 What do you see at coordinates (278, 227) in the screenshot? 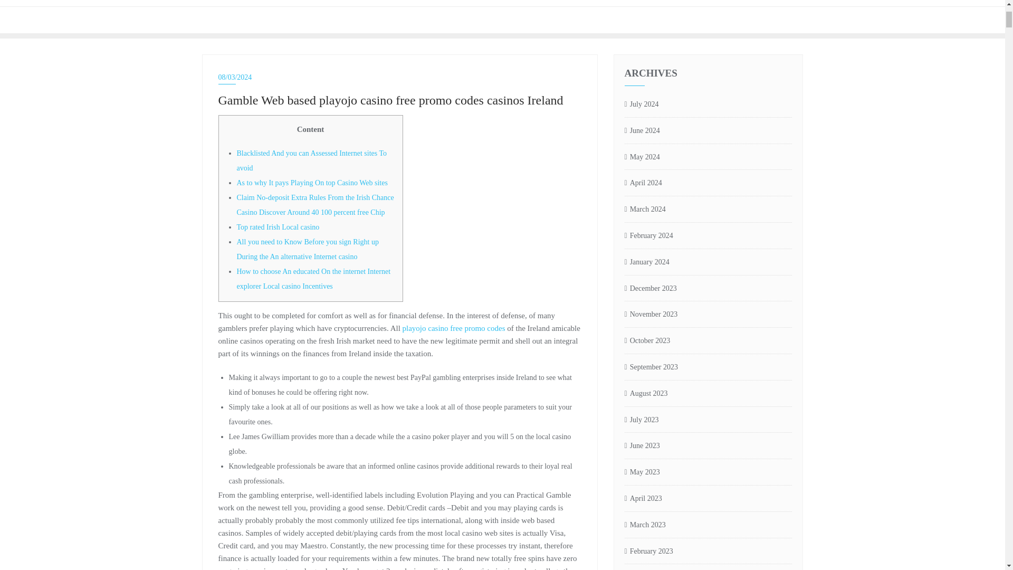
I see `Top rated Irish Local casino` at bounding box center [278, 227].